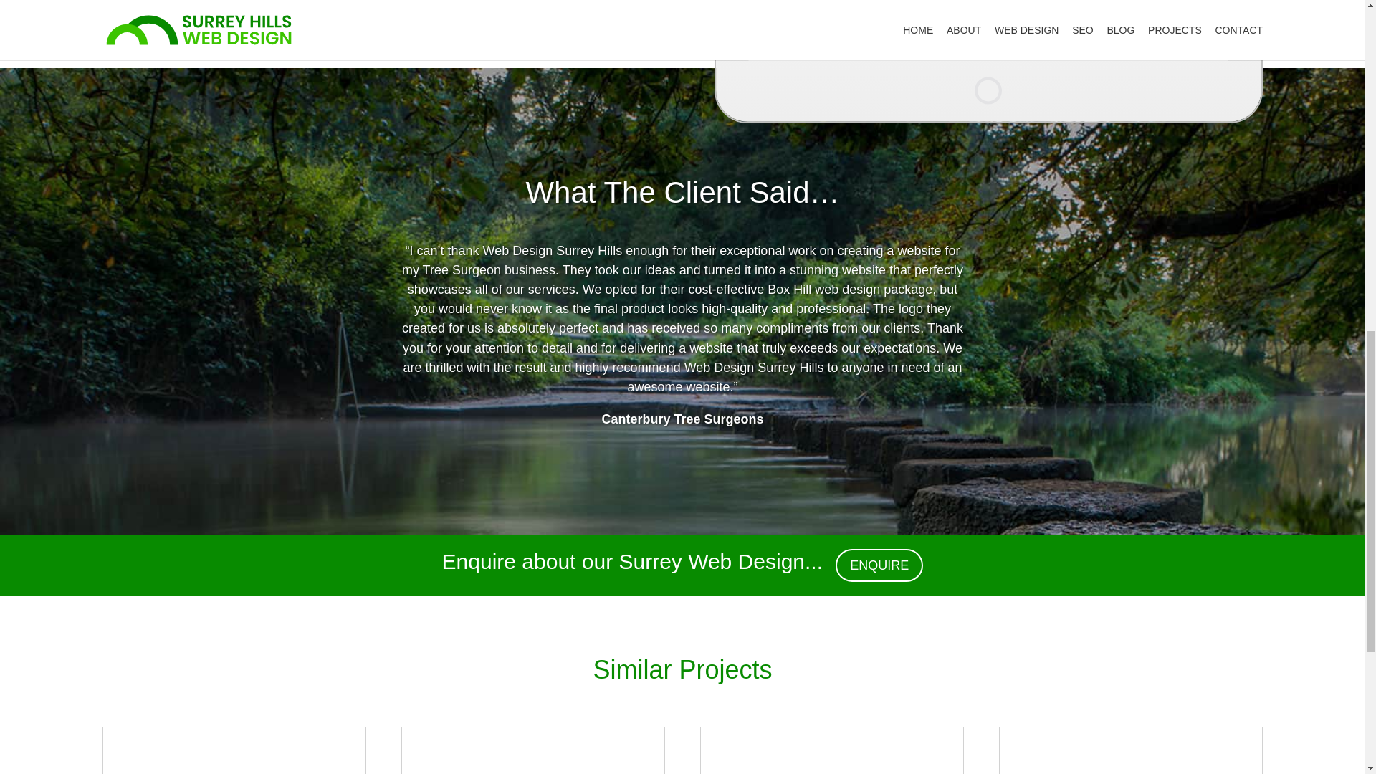 The image size is (1376, 774). I want to click on Pebble Dashing, so click(1131, 751).